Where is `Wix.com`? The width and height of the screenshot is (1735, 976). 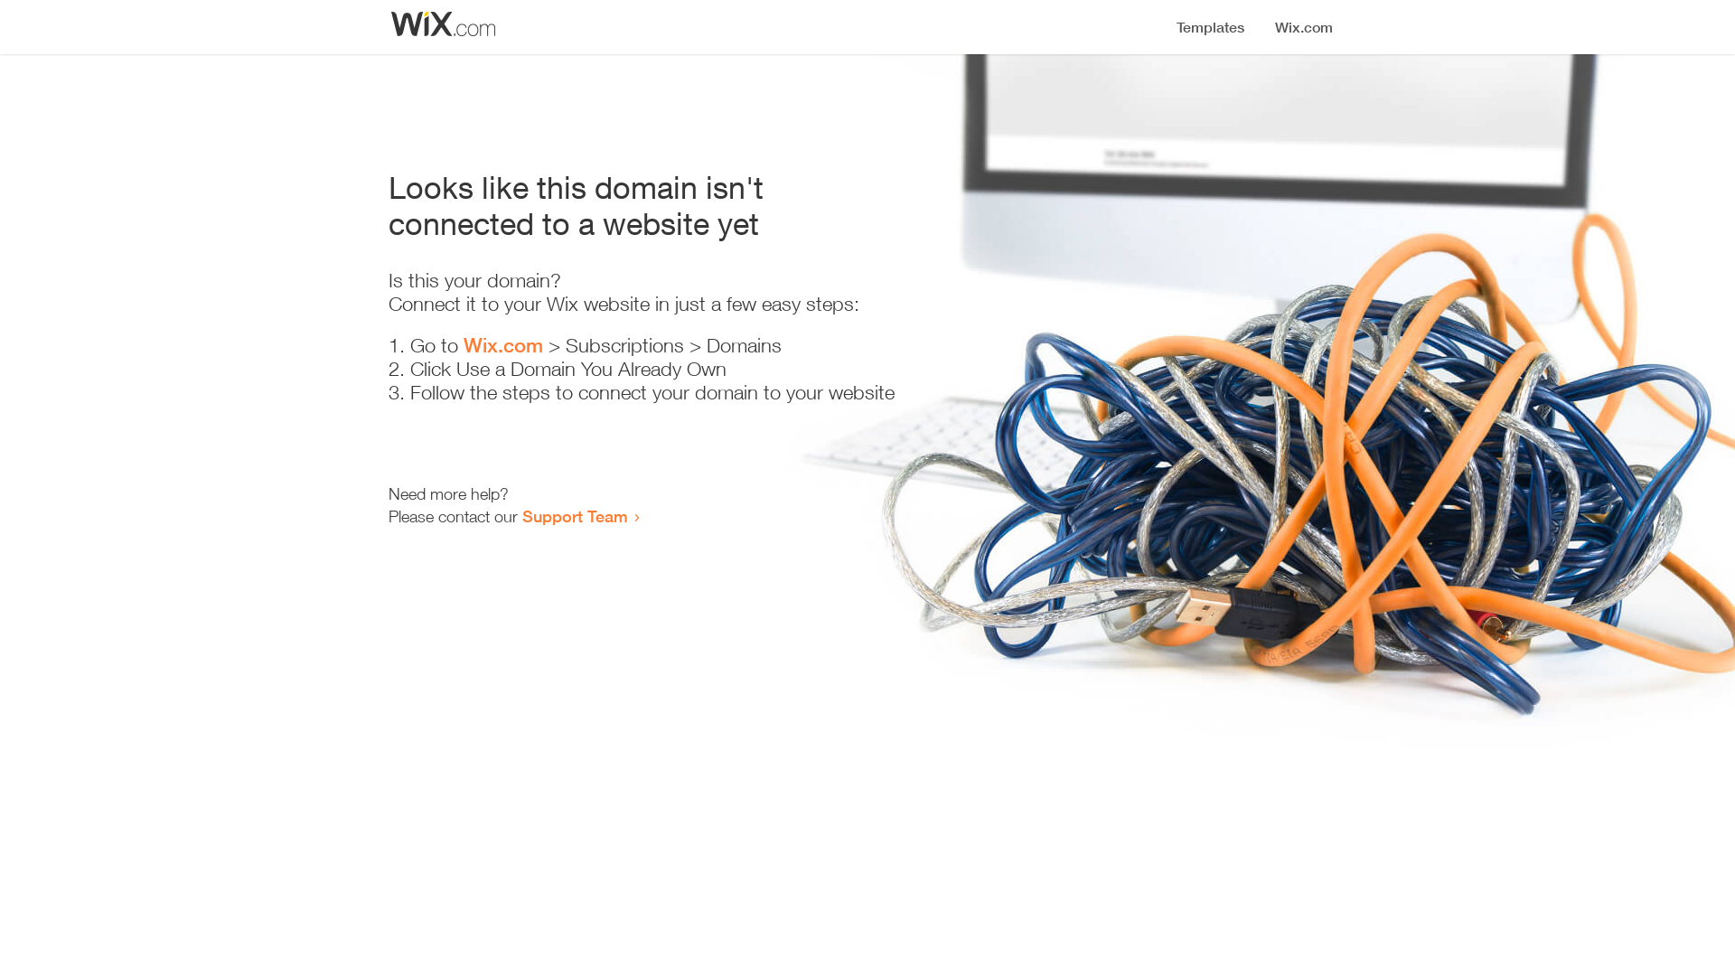
Wix.com is located at coordinates (503, 345).